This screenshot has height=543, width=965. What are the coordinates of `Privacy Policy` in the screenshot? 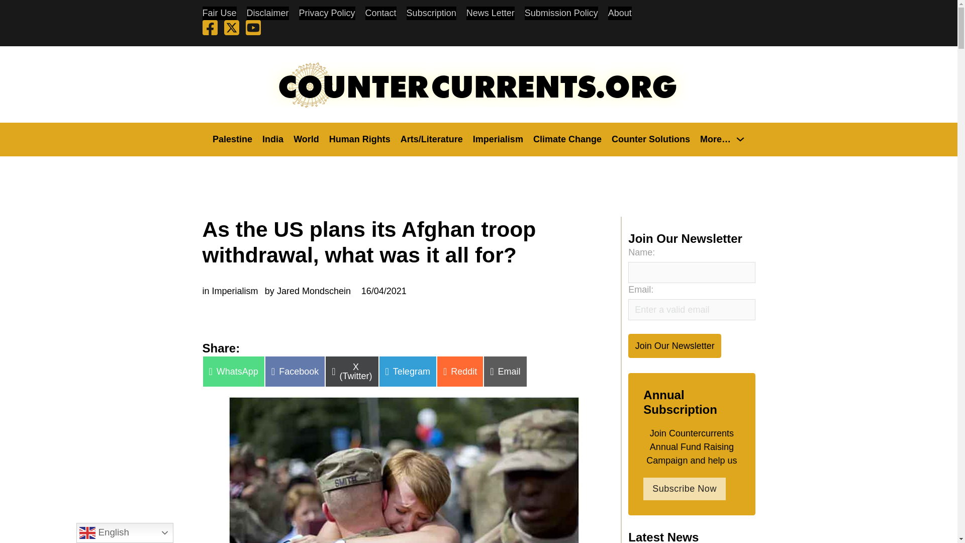 It's located at (327, 13).